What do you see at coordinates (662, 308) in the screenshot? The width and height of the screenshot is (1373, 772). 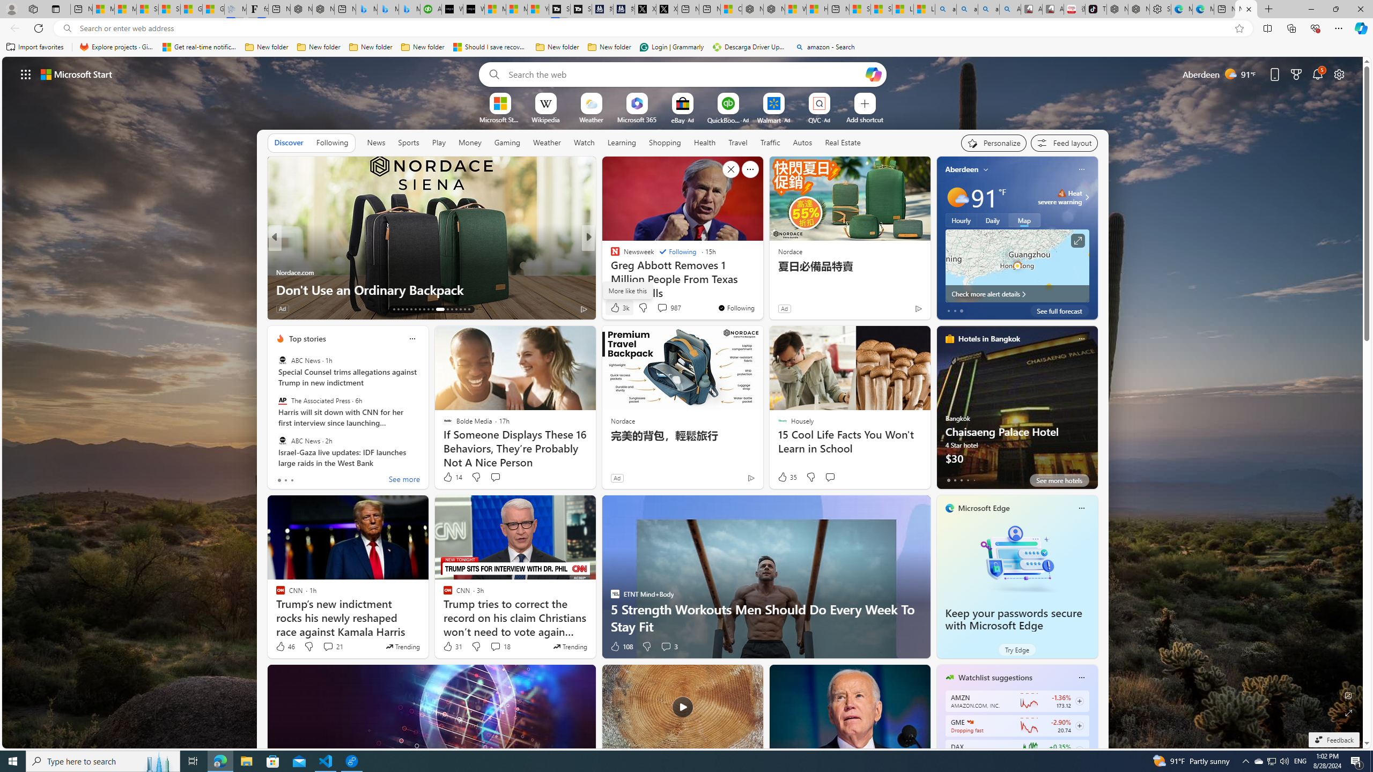 I see `View comments 987 Comment` at bounding box center [662, 308].